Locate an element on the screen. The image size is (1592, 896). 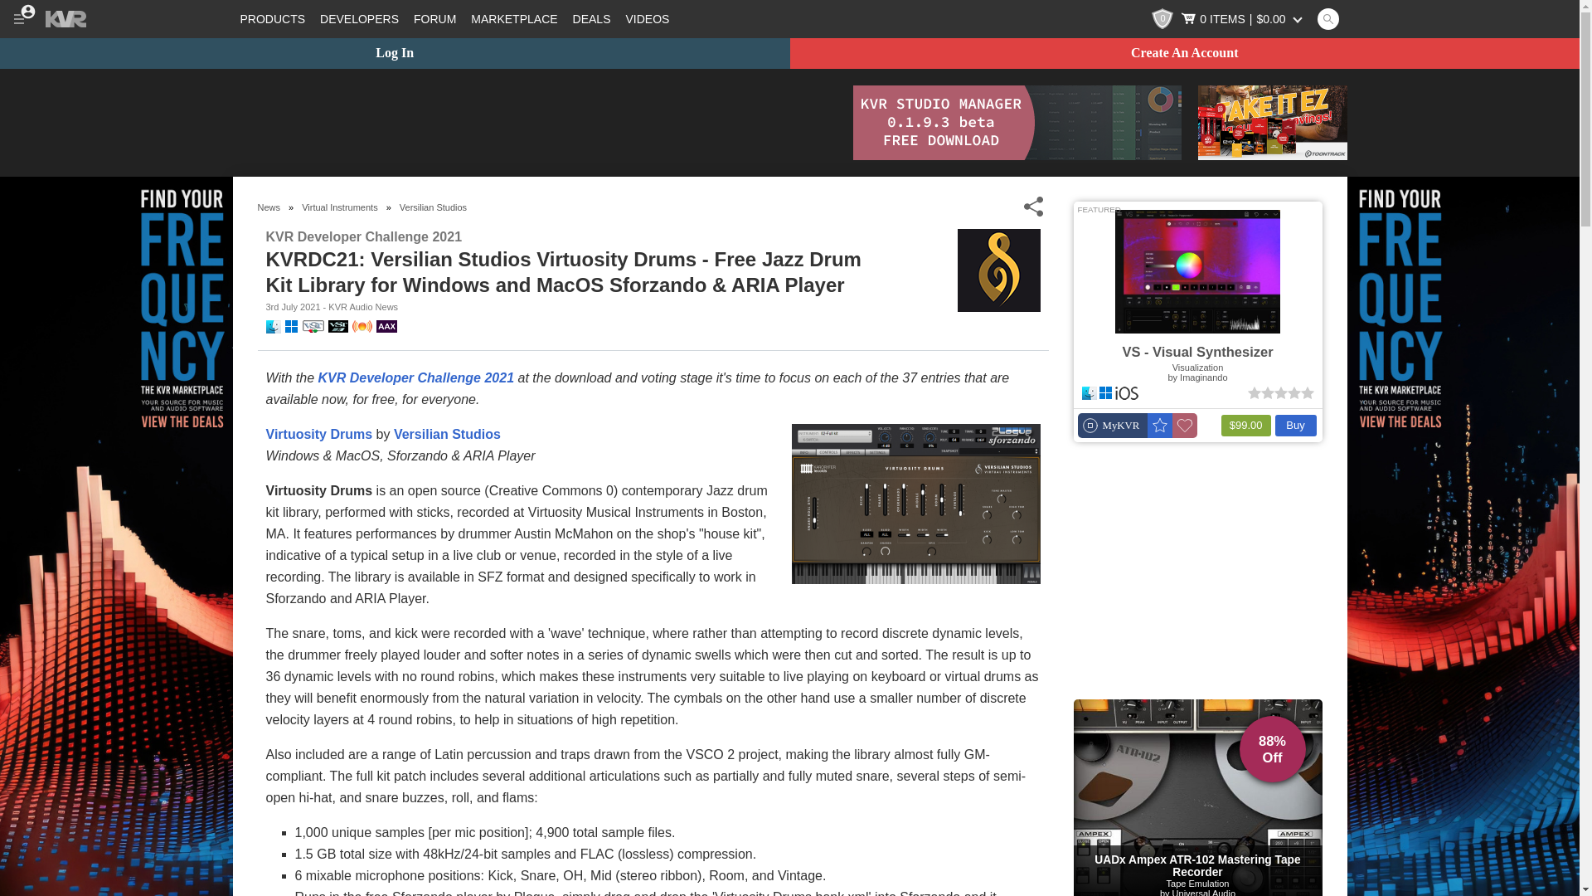
3rd party ad content is located at coordinates (534, 123).